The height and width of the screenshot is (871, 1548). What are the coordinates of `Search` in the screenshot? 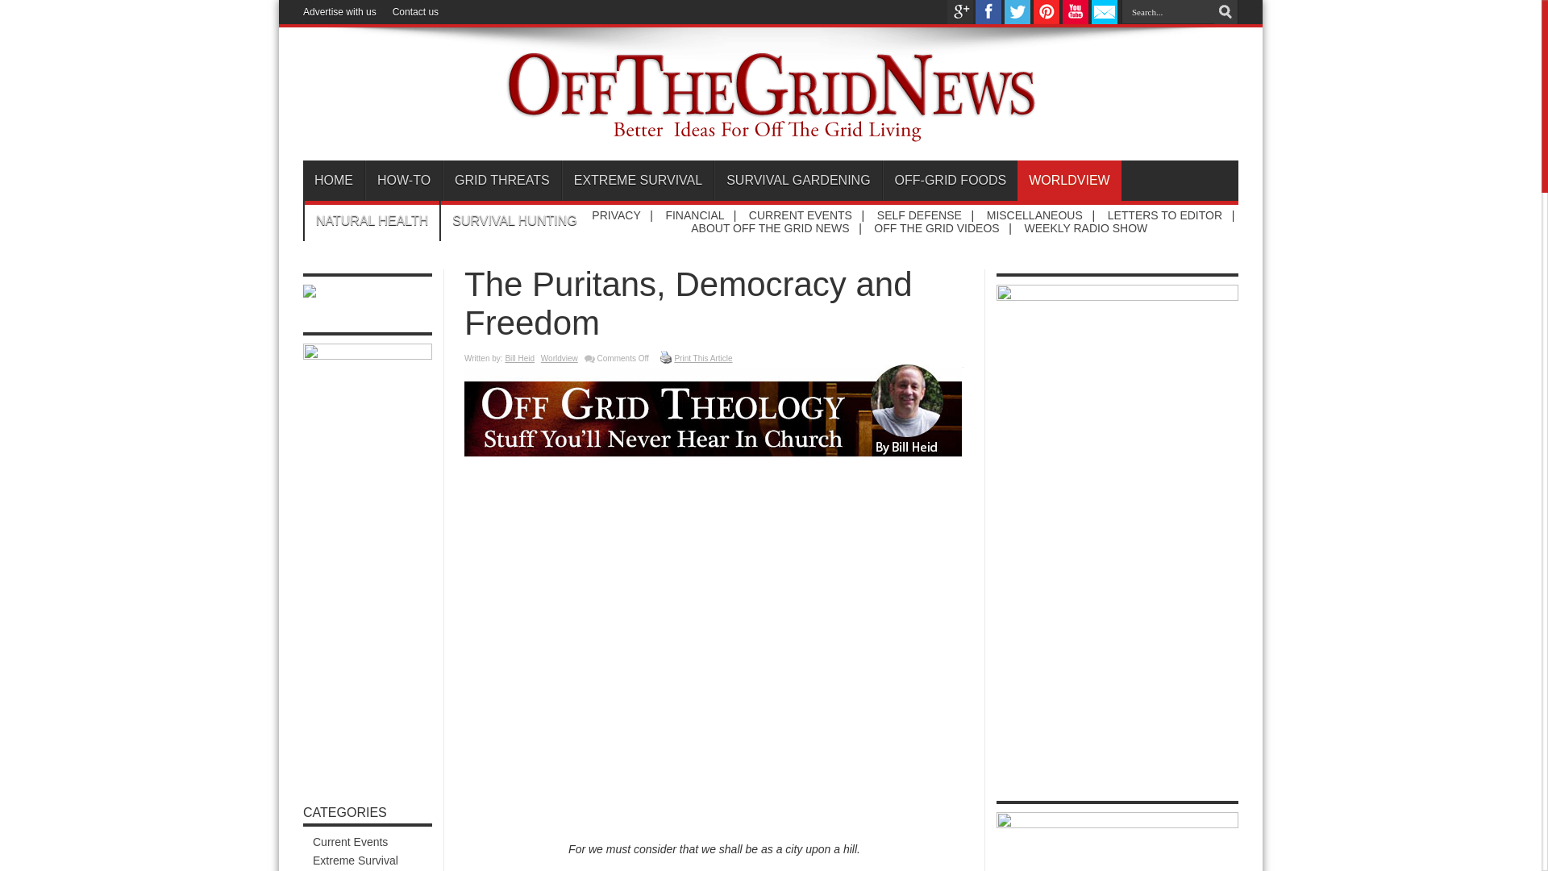 It's located at (1225, 12).